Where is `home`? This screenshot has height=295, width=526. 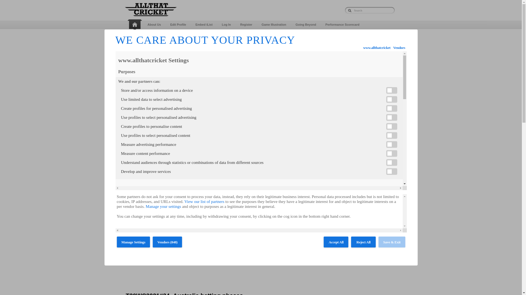 home is located at coordinates (135, 25).